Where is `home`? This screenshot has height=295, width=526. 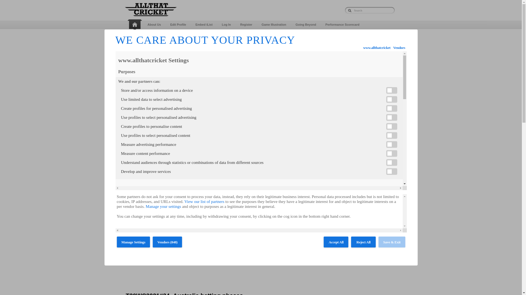 home is located at coordinates (135, 25).